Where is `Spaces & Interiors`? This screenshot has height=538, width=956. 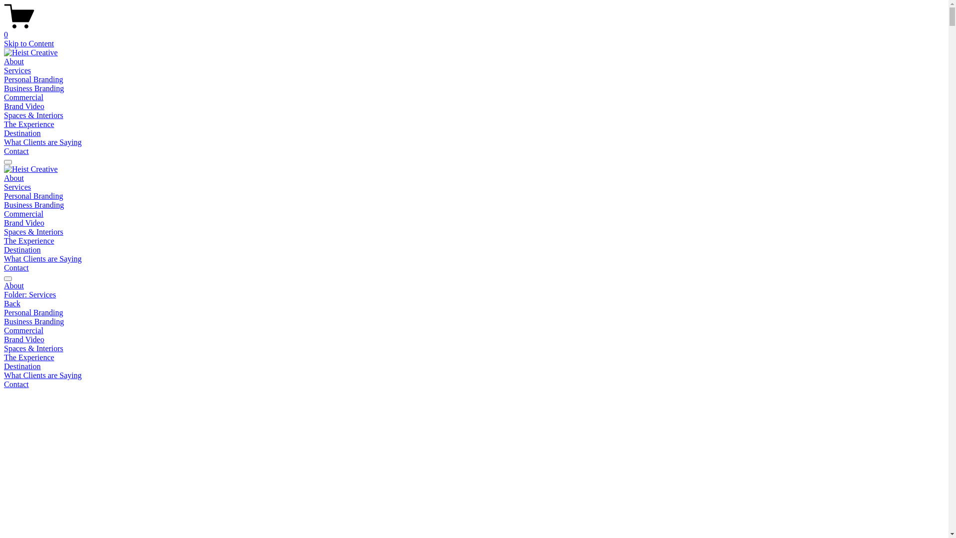
Spaces & Interiors is located at coordinates (34, 232).